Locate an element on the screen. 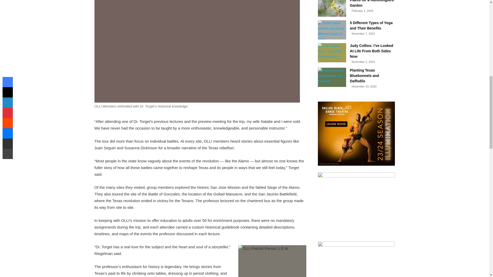  Plants for a Hummingbird Garden 8 is located at coordinates (332, 8).